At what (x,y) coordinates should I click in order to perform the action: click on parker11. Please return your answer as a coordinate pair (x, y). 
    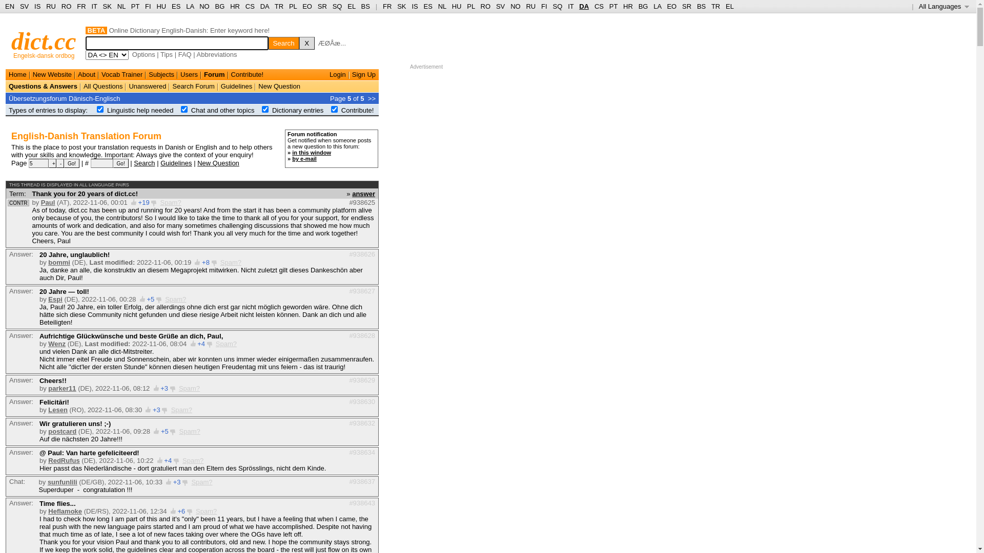
    Looking at the image, I should click on (62, 388).